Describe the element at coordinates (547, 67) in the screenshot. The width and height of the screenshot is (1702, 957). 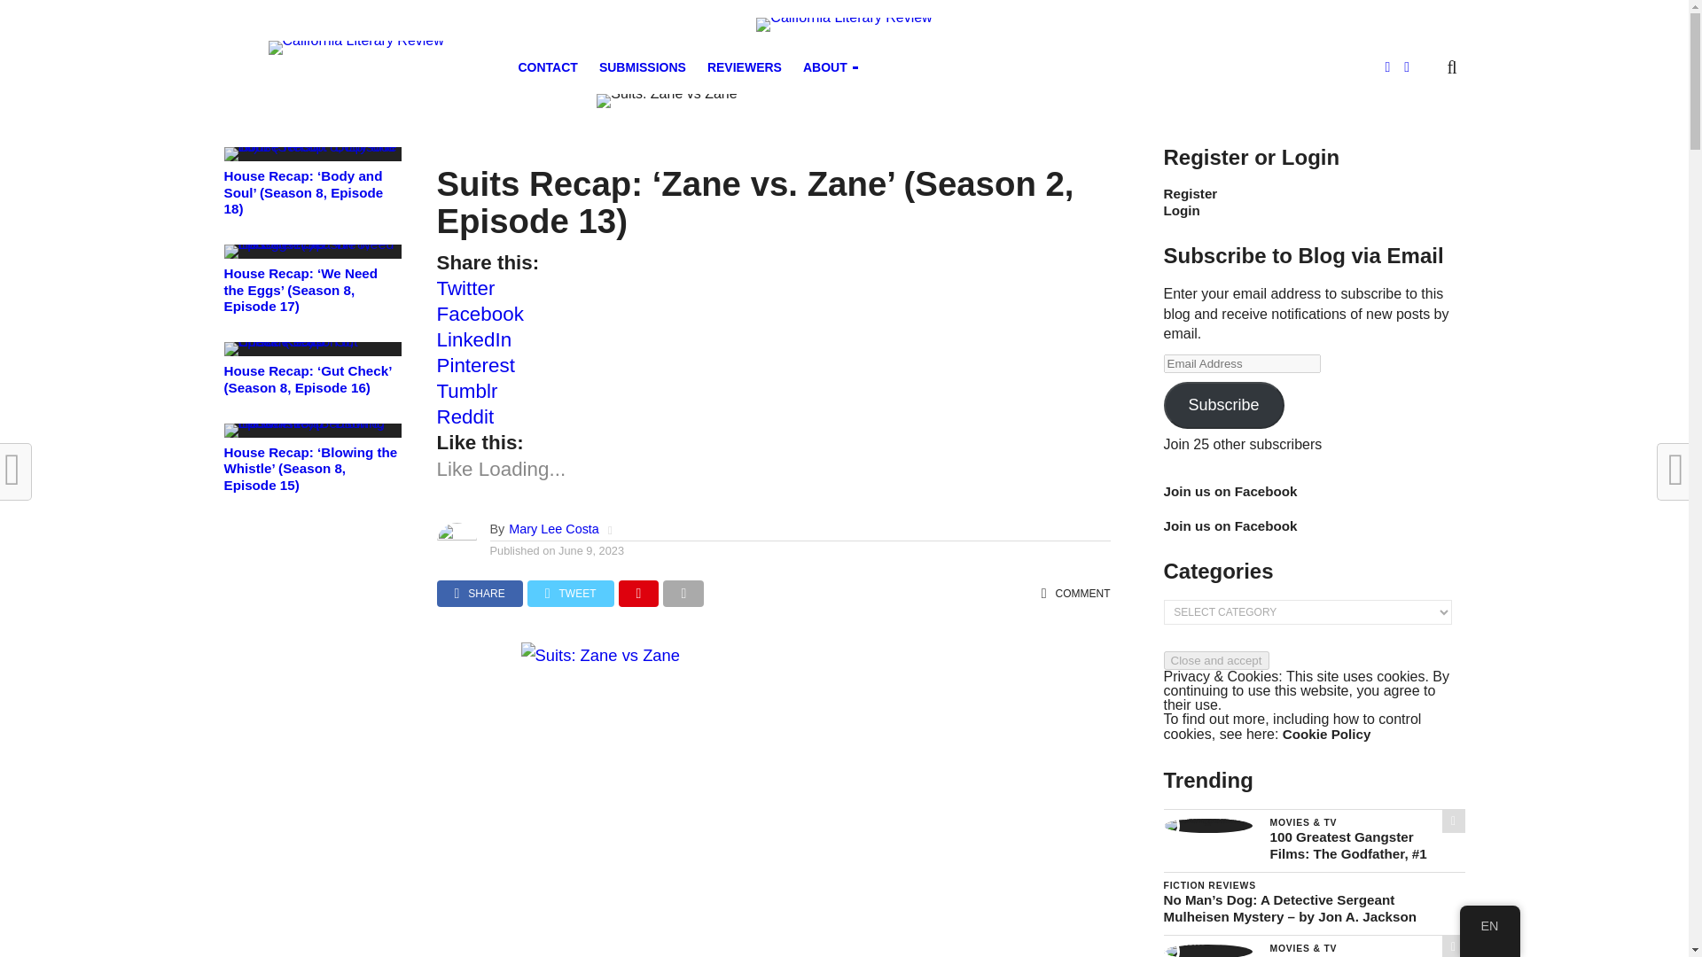
I see `CONTACT` at that location.